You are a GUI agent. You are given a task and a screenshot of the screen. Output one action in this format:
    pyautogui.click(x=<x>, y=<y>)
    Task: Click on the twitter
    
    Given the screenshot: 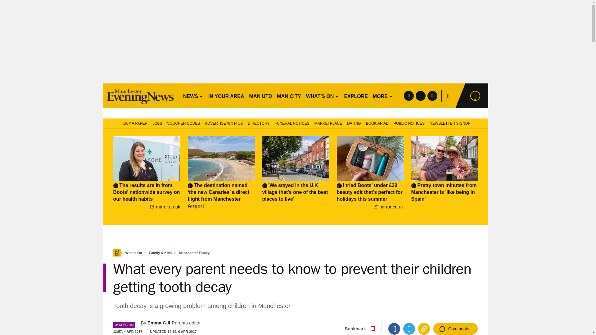 What is the action you would take?
    pyautogui.click(x=420, y=96)
    